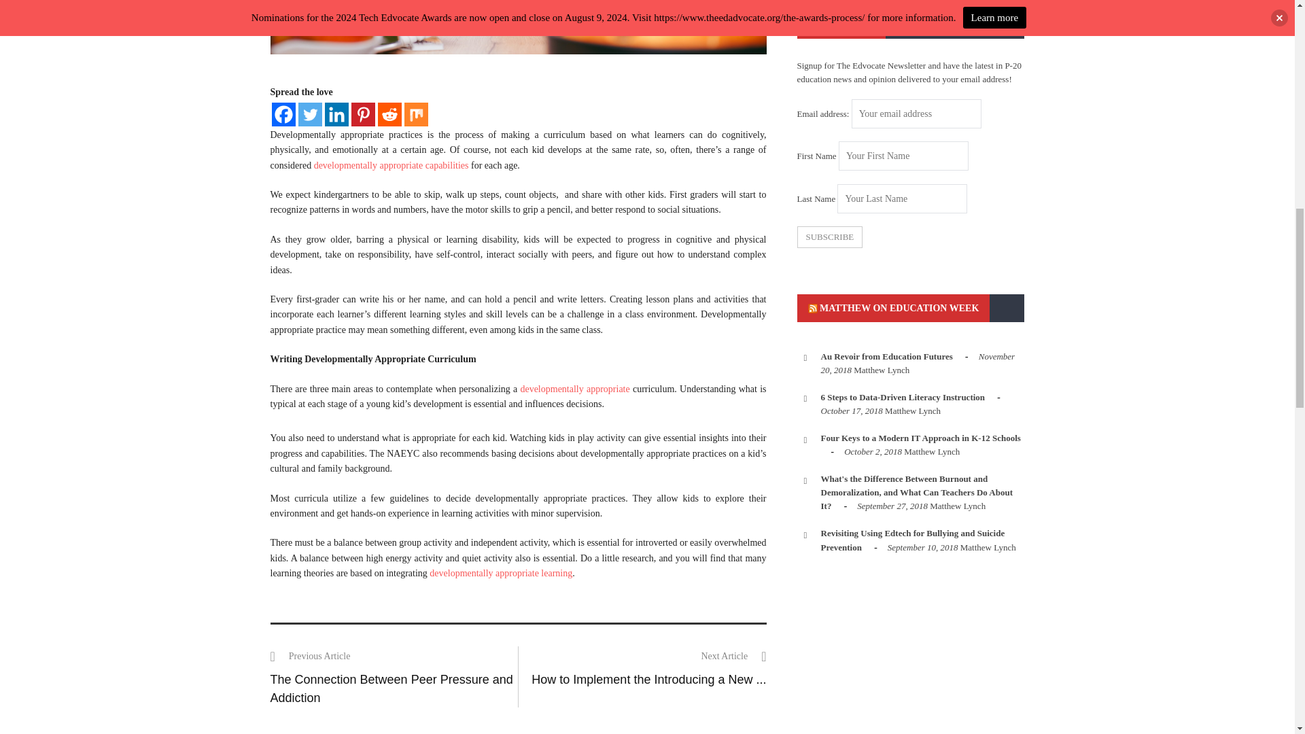 The width and height of the screenshot is (1305, 734). What do you see at coordinates (363, 114) in the screenshot?
I see `Pinterest` at bounding box center [363, 114].